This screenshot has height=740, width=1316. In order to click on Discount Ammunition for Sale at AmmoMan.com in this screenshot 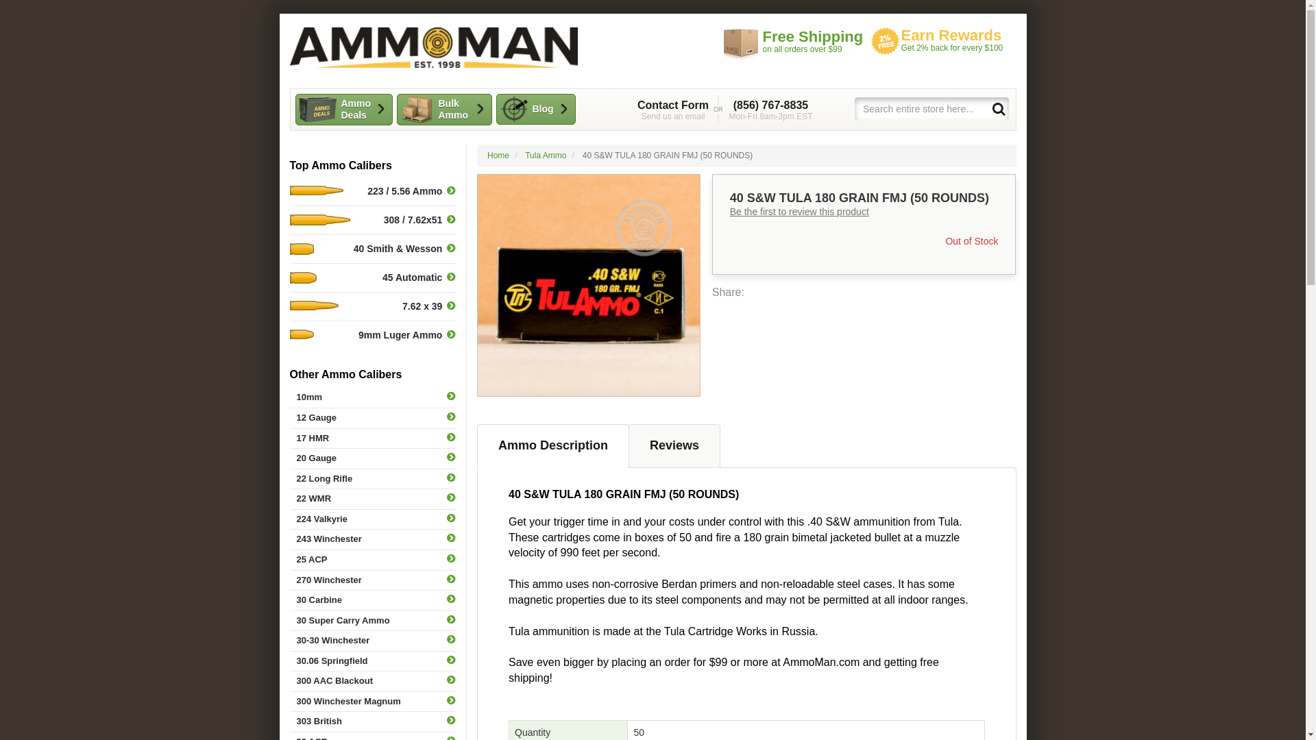, I will do `click(433, 47)`.